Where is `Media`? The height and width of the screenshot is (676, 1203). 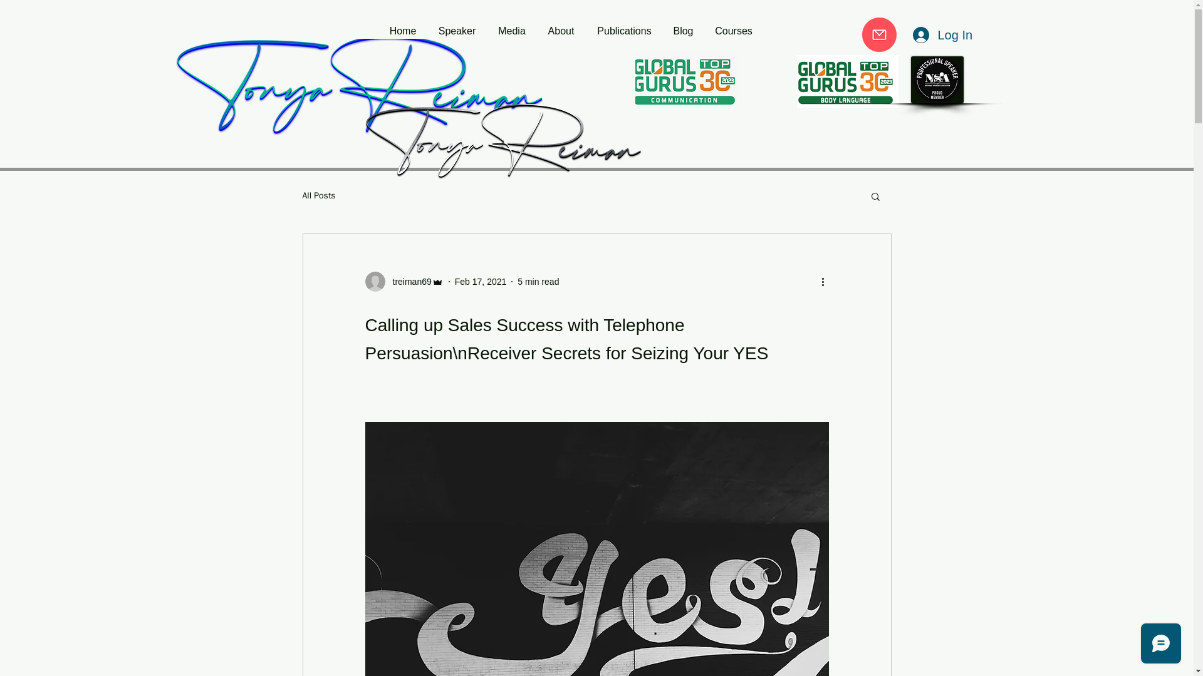 Media is located at coordinates (511, 31).